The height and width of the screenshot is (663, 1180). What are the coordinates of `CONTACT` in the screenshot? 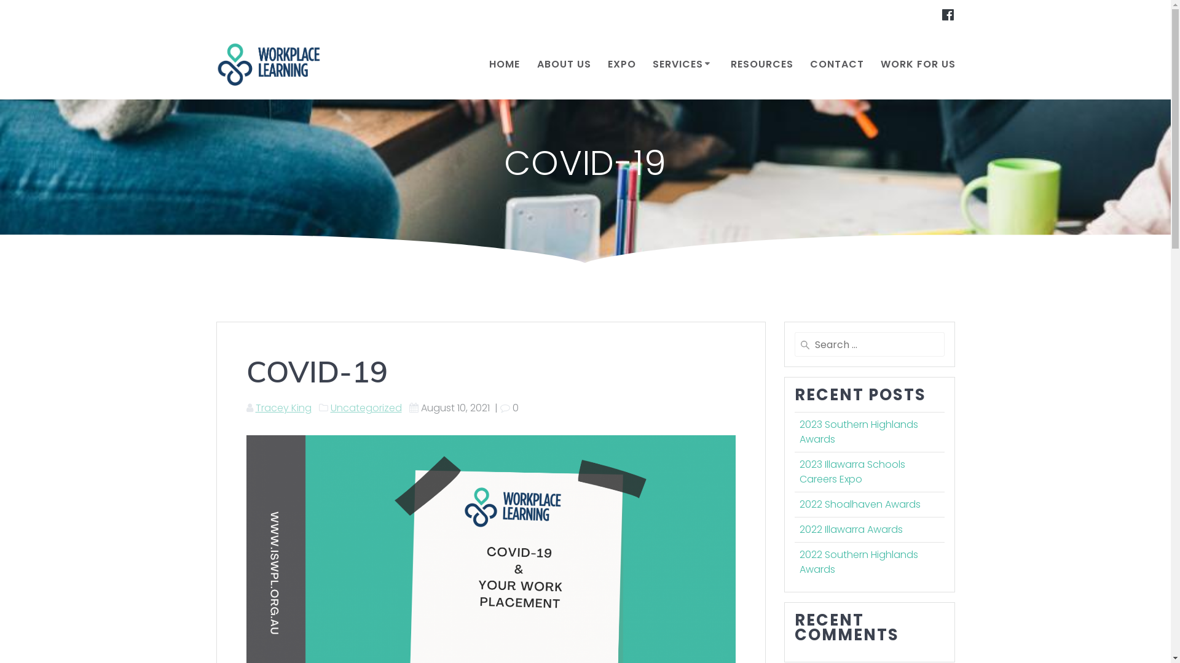 It's located at (837, 65).